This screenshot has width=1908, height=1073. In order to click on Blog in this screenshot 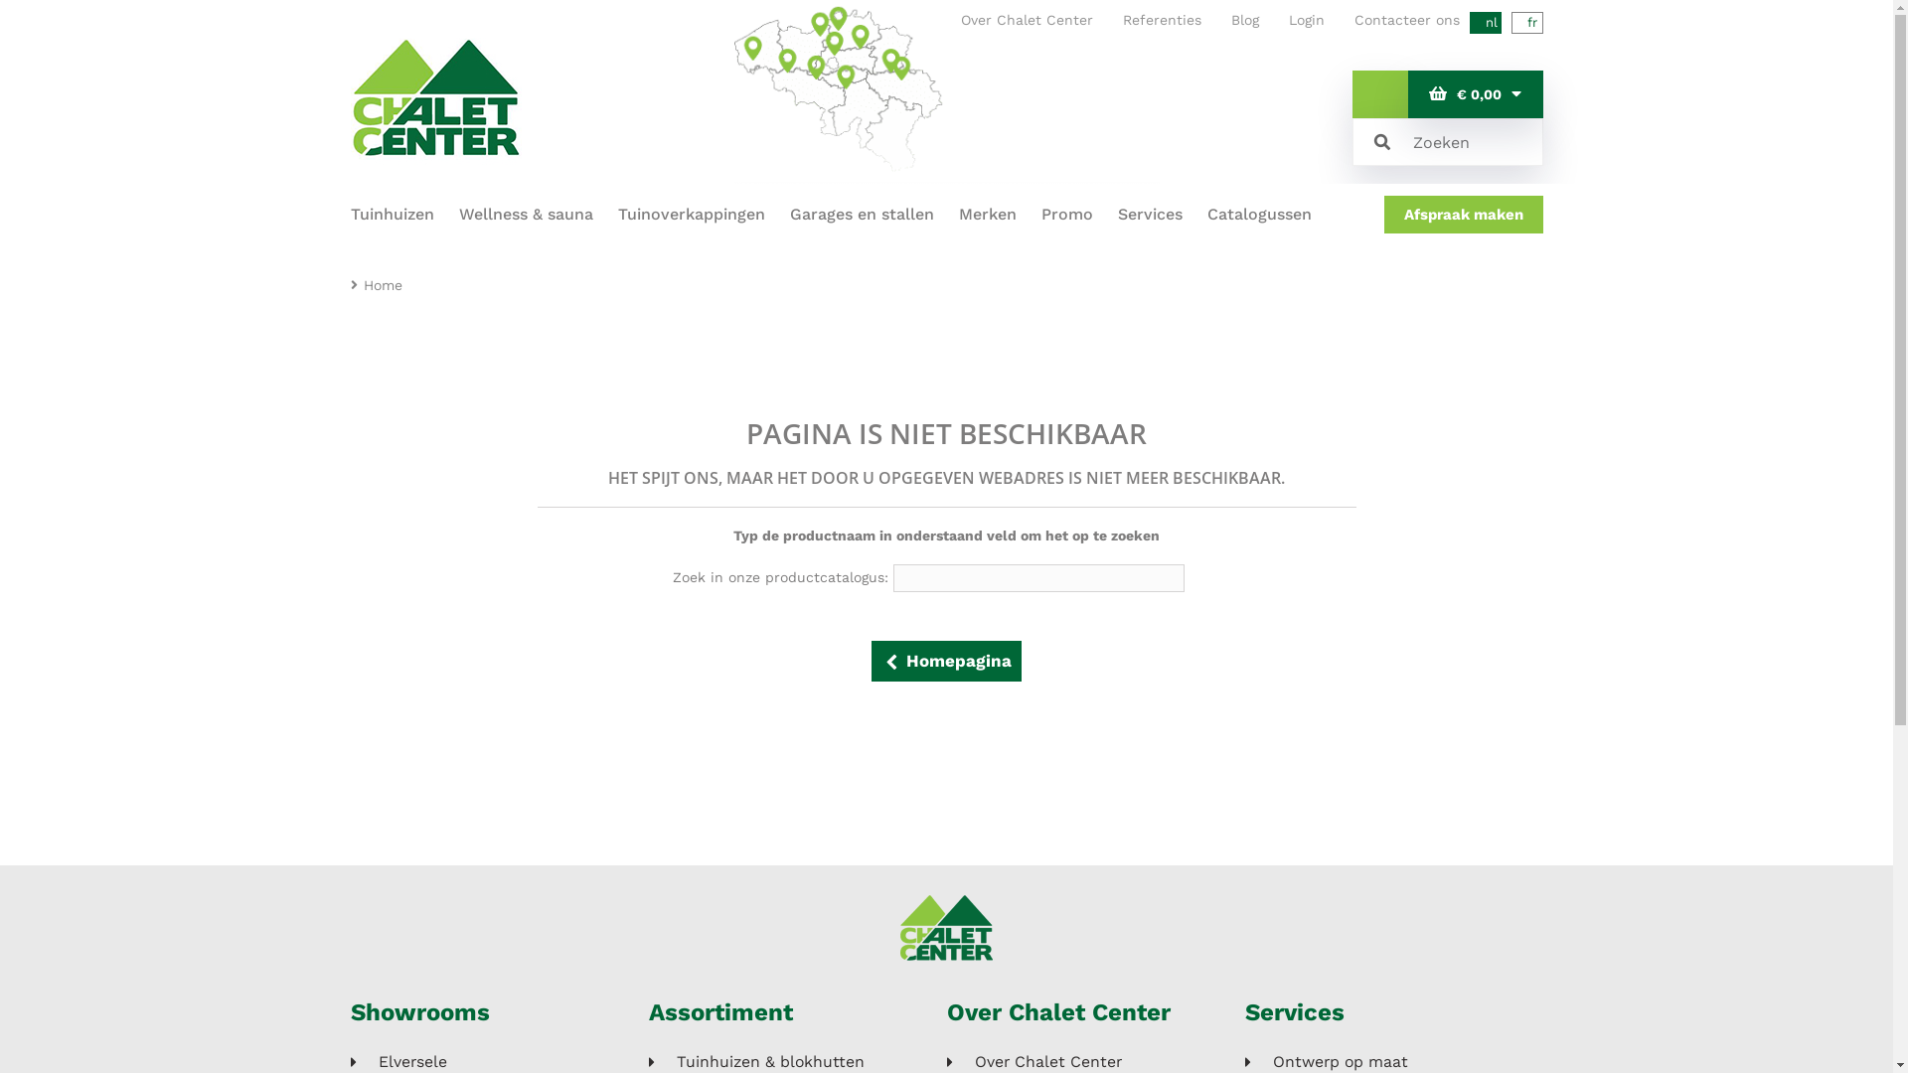, I will do `click(1244, 20)`.